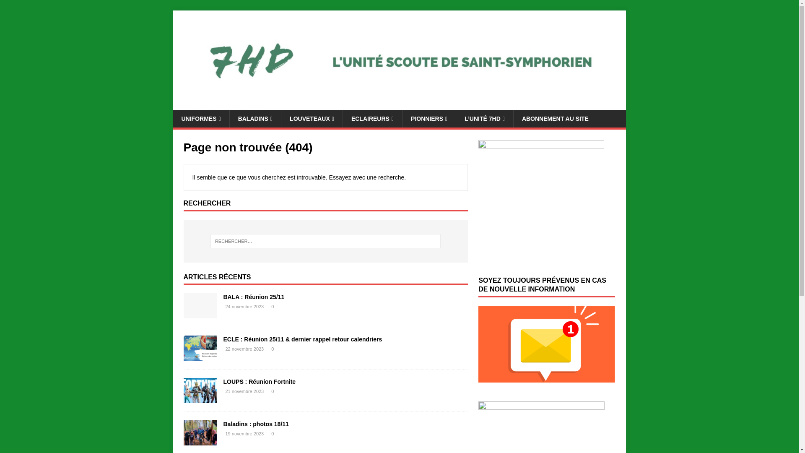 This screenshot has width=805, height=453. I want to click on LOUVETEAUX, so click(312, 119).